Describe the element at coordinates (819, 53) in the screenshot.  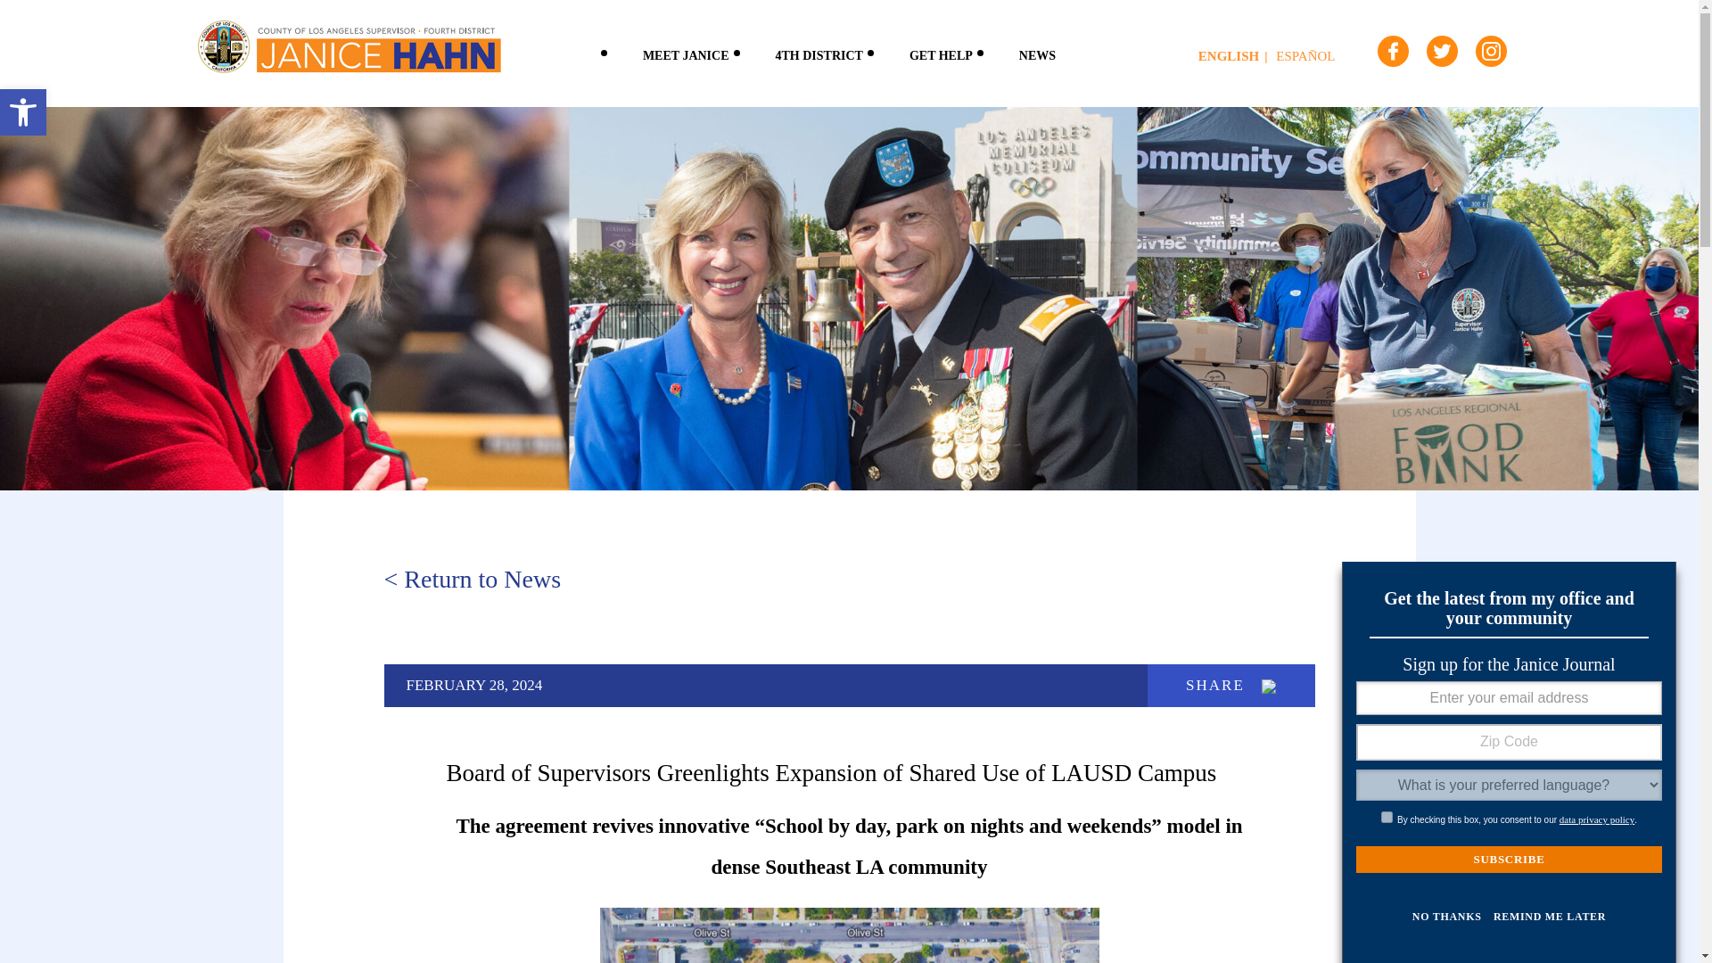
I see `on` at that location.